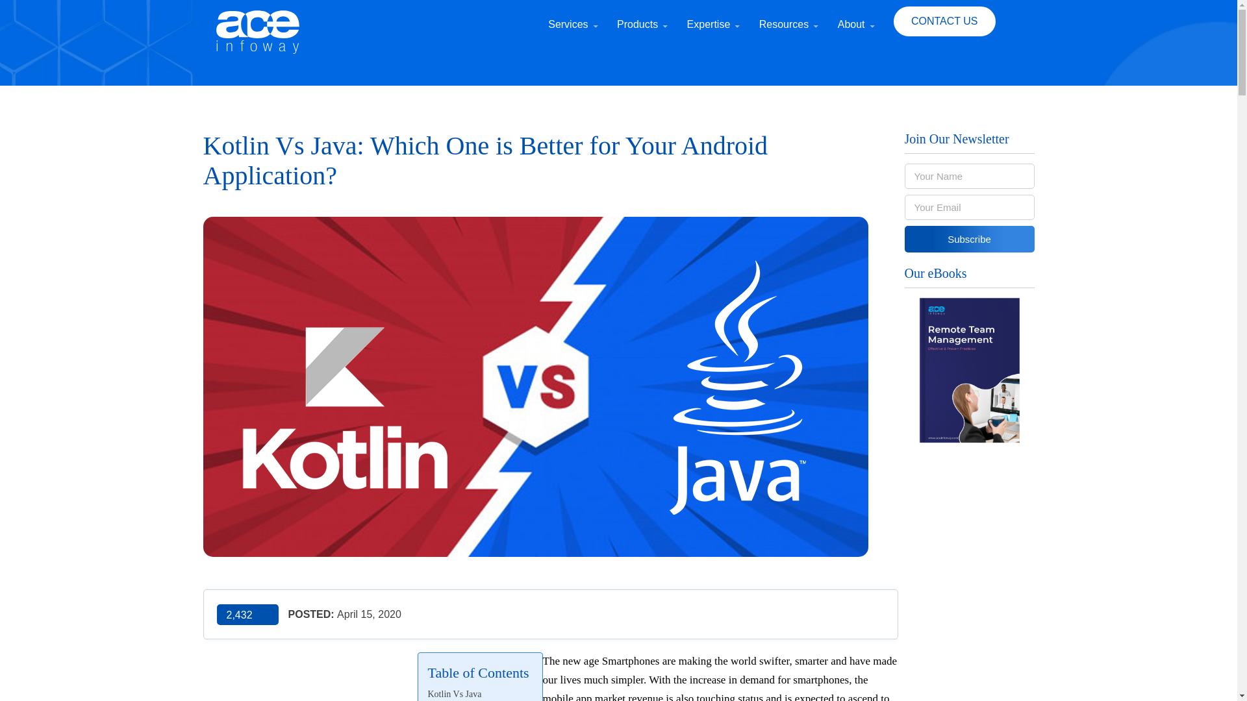 This screenshot has width=1247, height=701. I want to click on Products, so click(642, 34).